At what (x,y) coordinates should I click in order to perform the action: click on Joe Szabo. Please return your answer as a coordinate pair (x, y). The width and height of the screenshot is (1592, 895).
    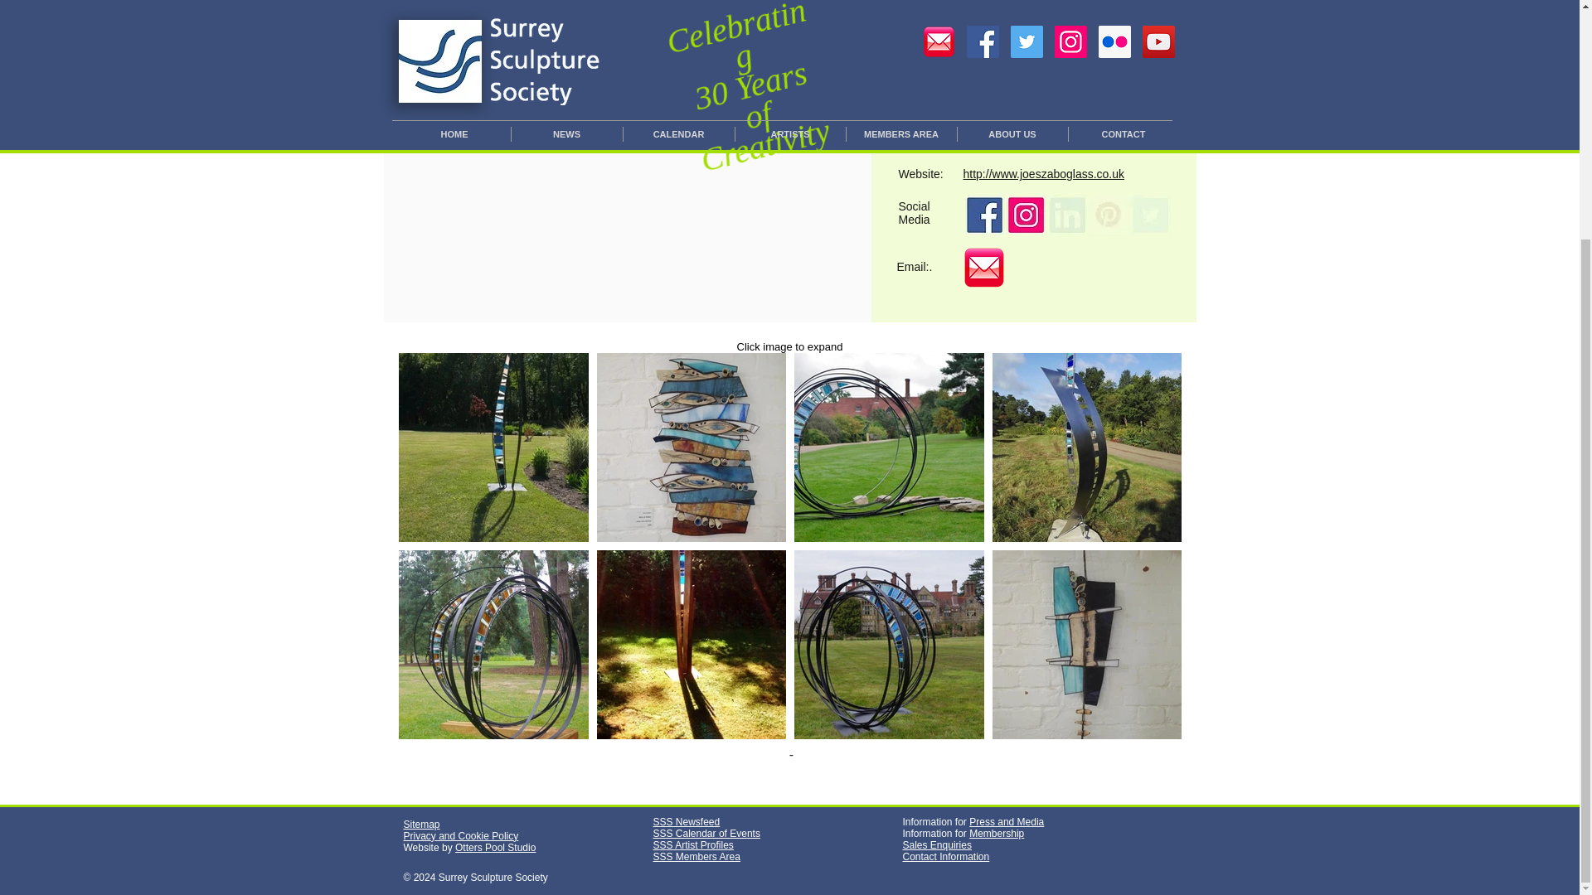
    Looking at the image, I should click on (983, 215).